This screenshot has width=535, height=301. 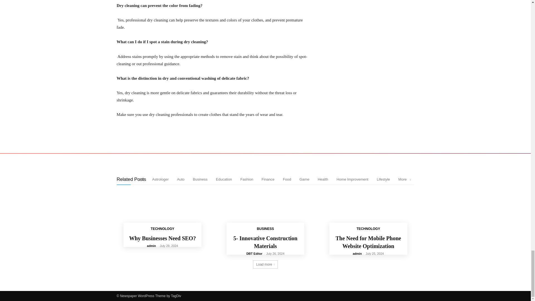 What do you see at coordinates (200, 179) in the screenshot?
I see `Business` at bounding box center [200, 179].